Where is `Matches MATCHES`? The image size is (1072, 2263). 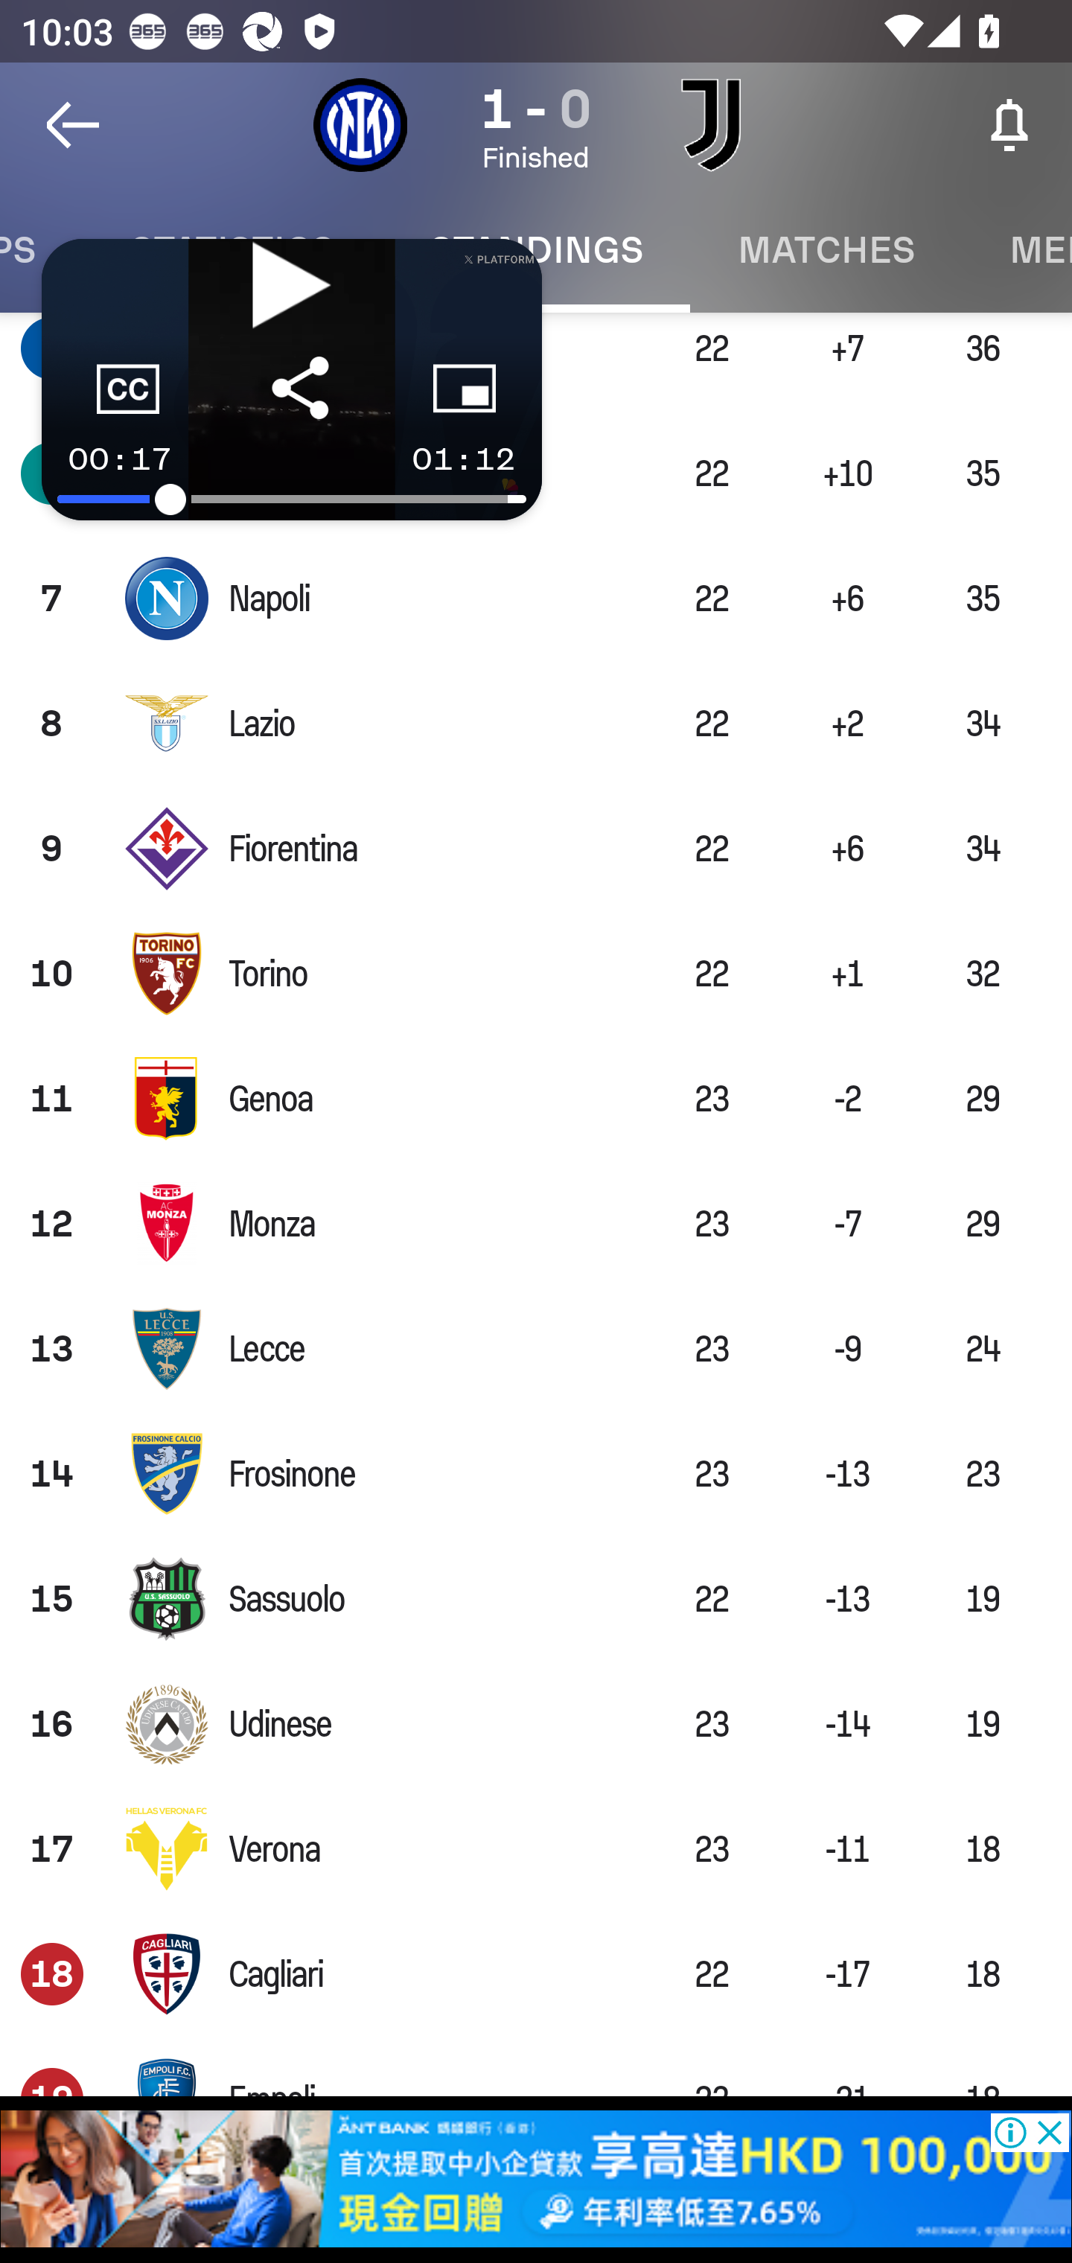
Matches MATCHES is located at coordinates (826, 250).